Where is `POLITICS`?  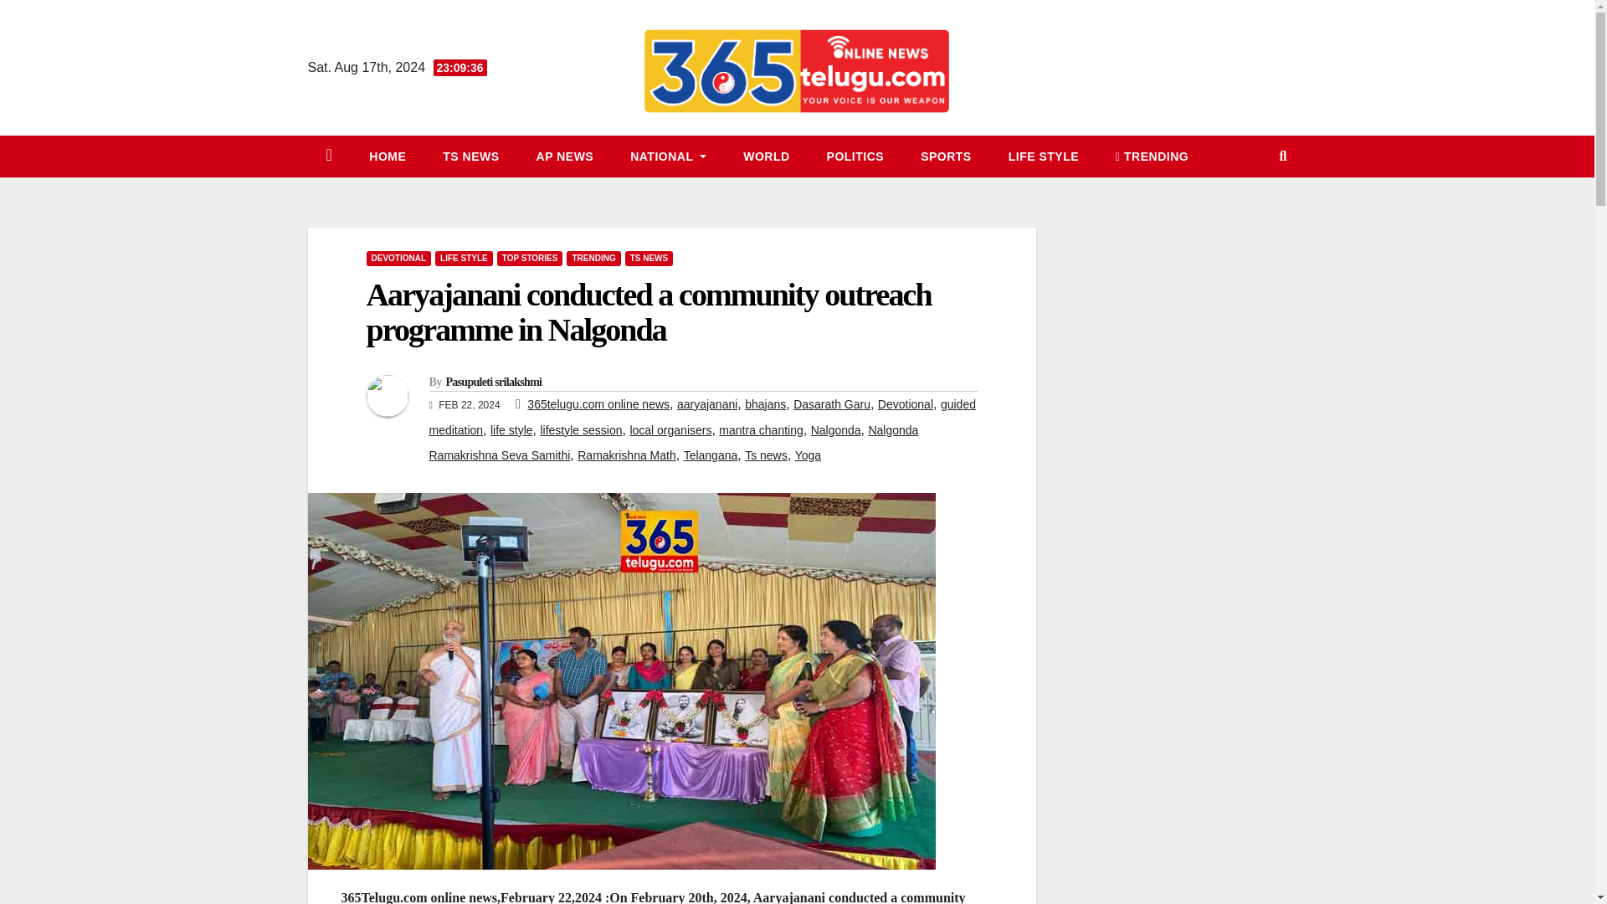
POLITICS is located at coordinates (855, 156).